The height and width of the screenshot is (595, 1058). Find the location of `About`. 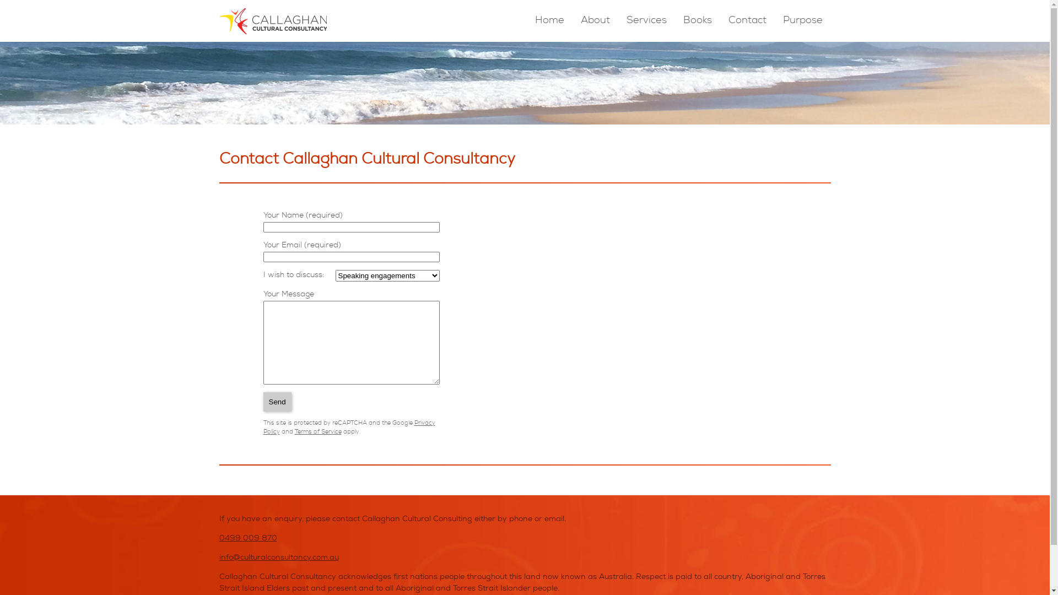

About is located at coordinates (595, 21).